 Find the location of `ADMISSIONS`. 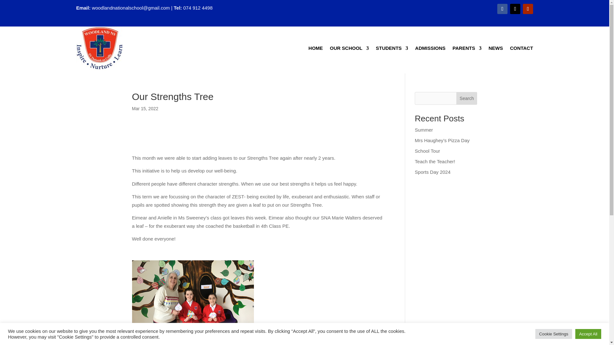

ADMISSIONS is located at coordinates (430, 49).